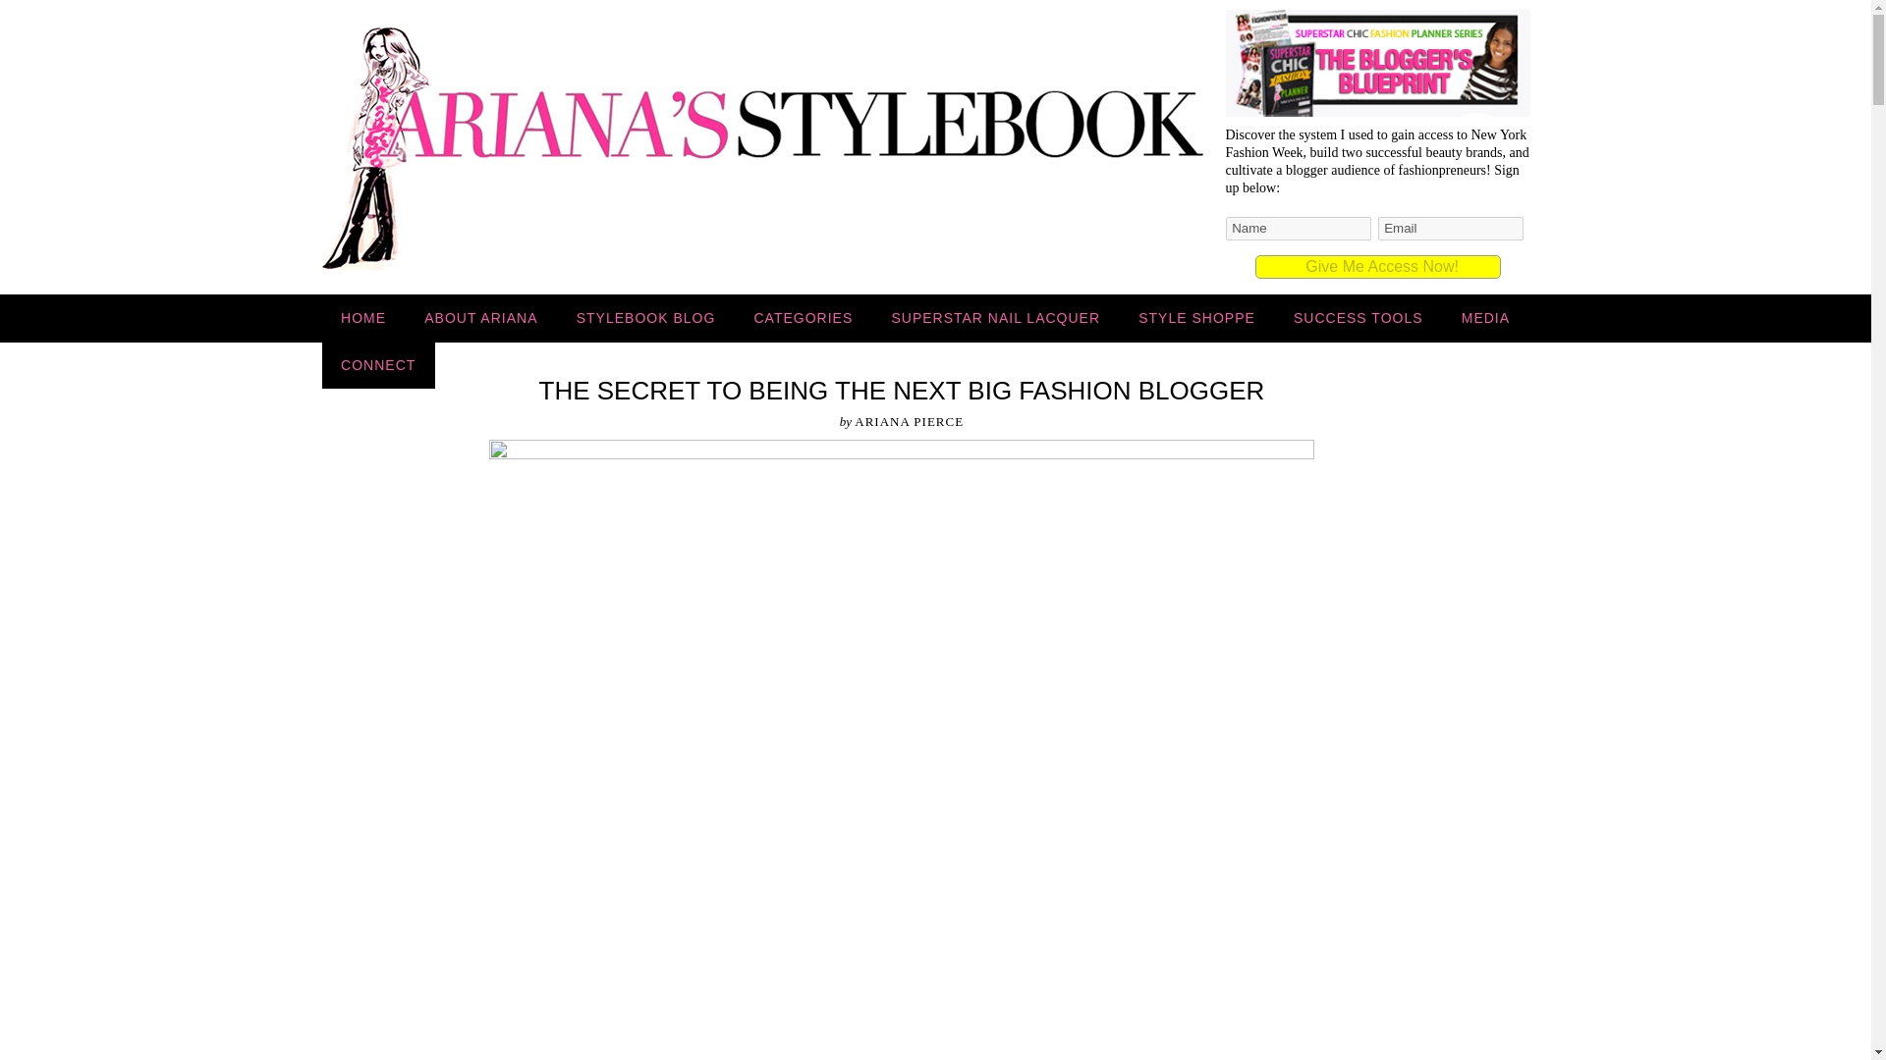 This screenshot has width=1886, height=1060. What do you see at coordinates (363, 318) in the screenshot?
I see `HOME` at bounding box center [363, 318].